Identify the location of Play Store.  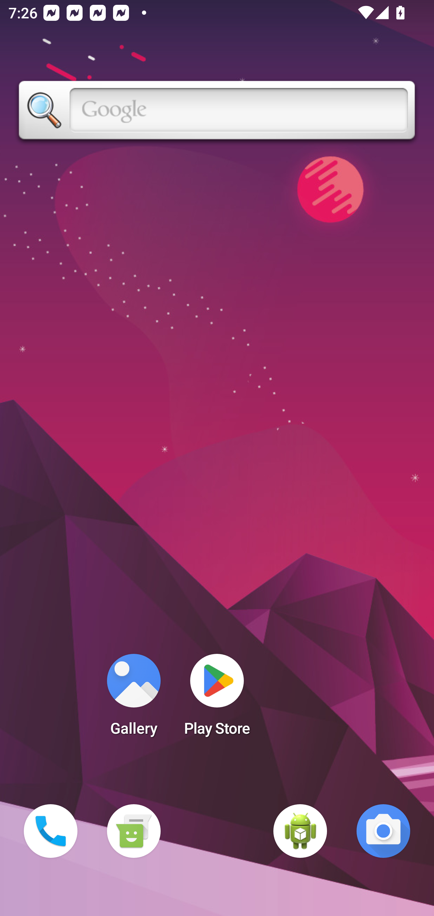
(217, 698).